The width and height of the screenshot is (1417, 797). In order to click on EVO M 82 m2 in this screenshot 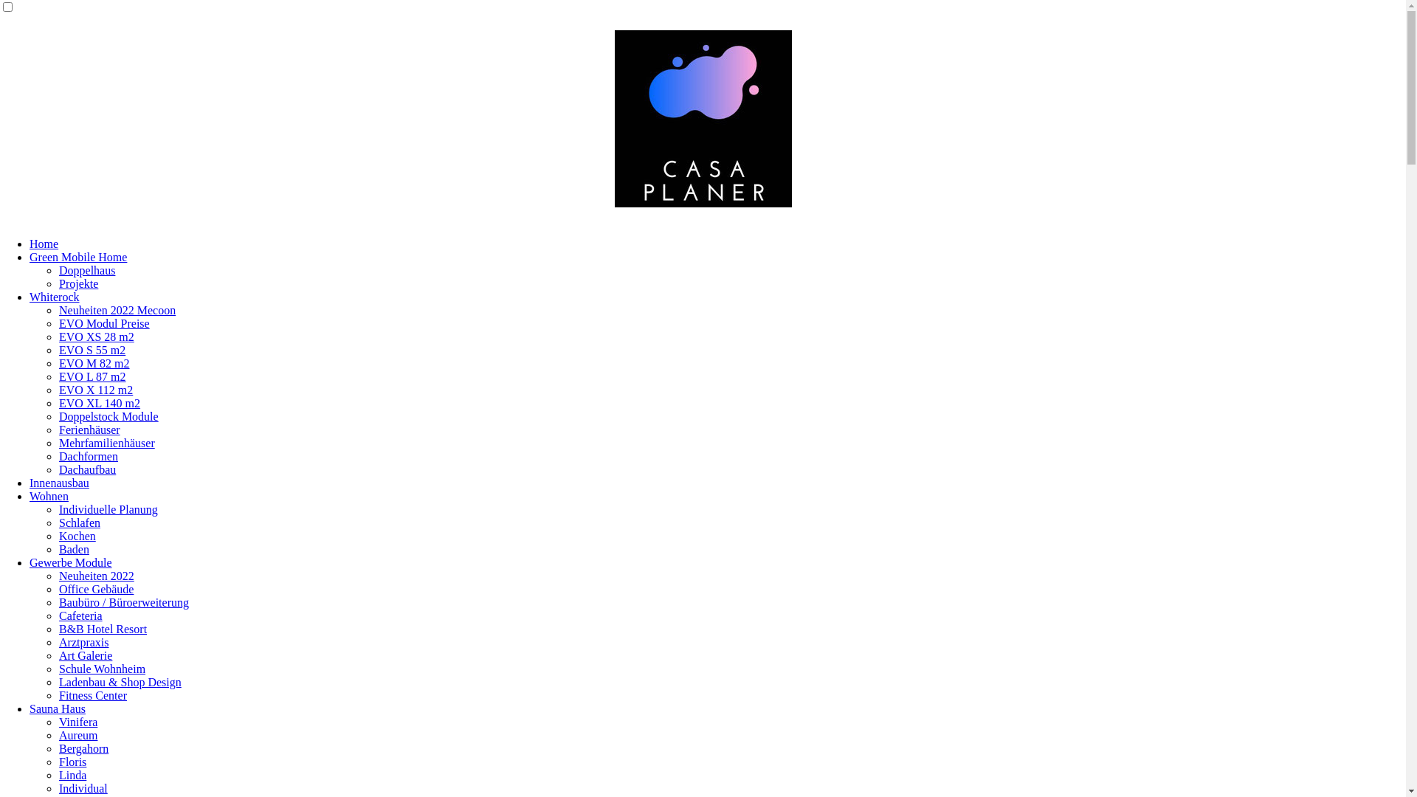, I will do `click(94, 363)`.